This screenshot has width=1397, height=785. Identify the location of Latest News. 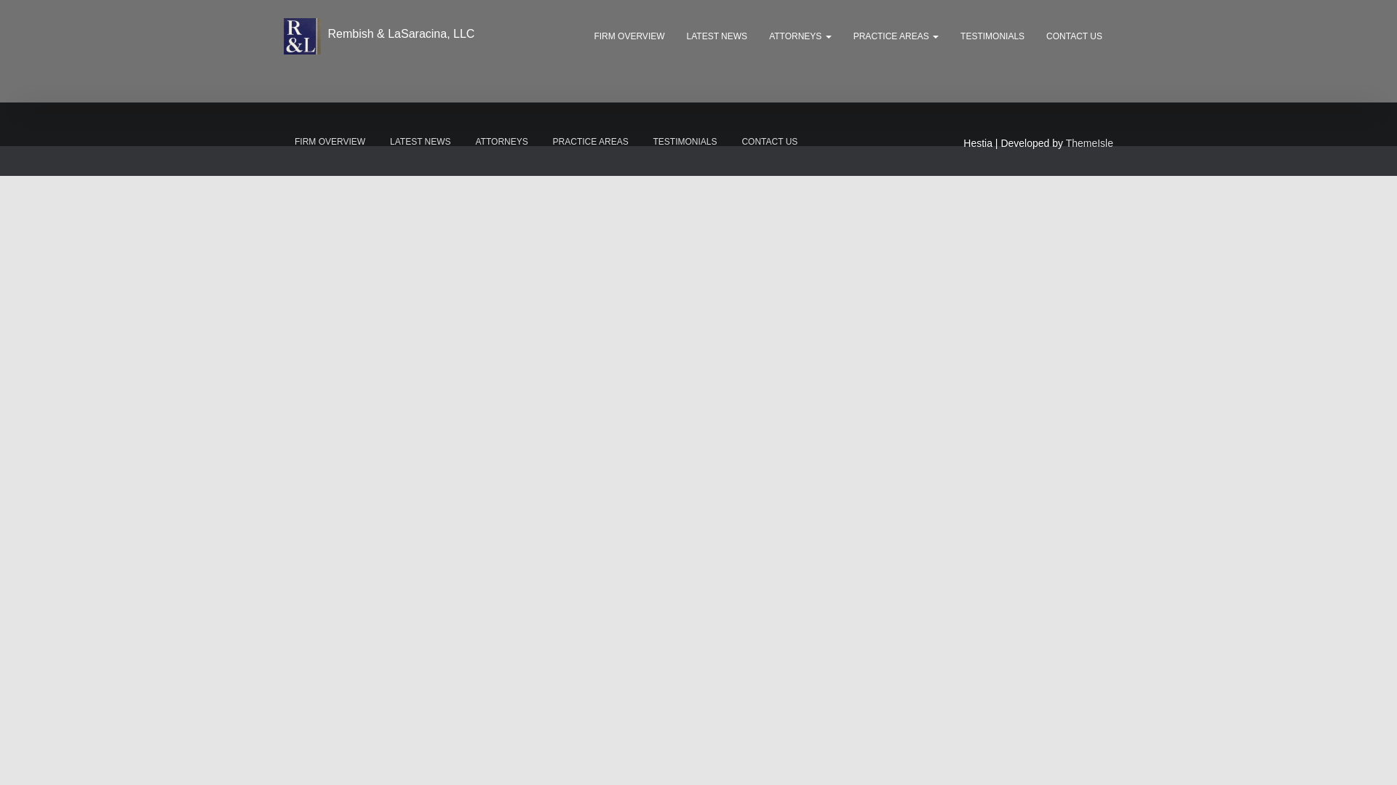
(717, 36).